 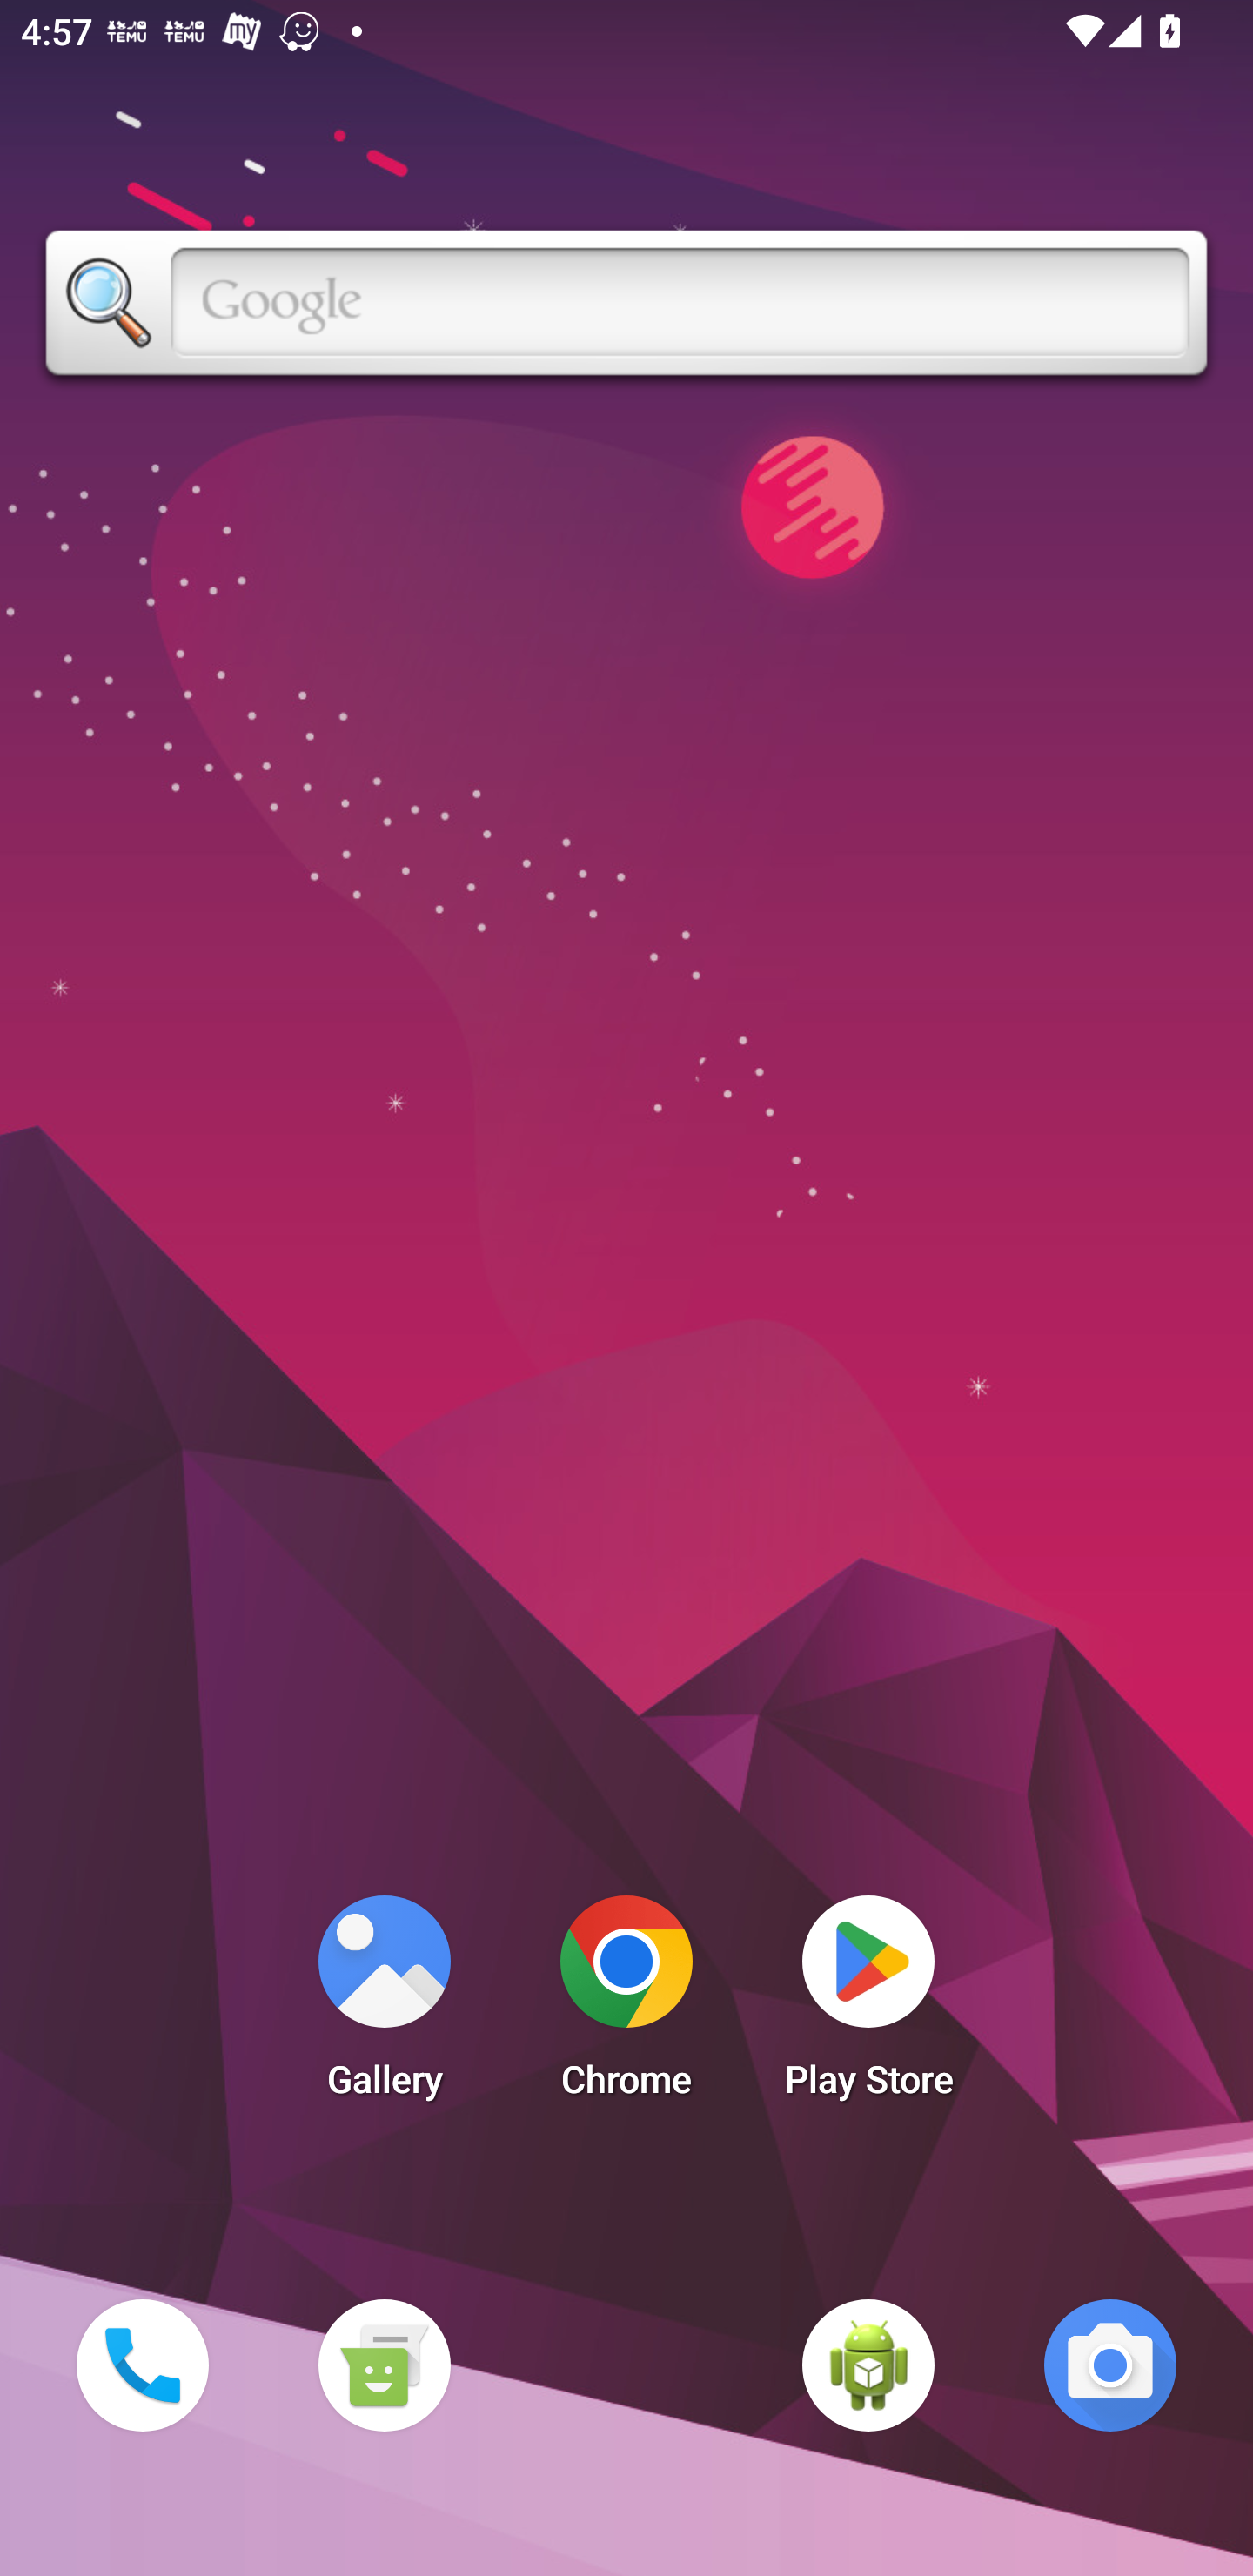 What do you see at coordinates (626, 2005) in the screenshot?
I see `Chrome` at bounding box center [626, 2005].